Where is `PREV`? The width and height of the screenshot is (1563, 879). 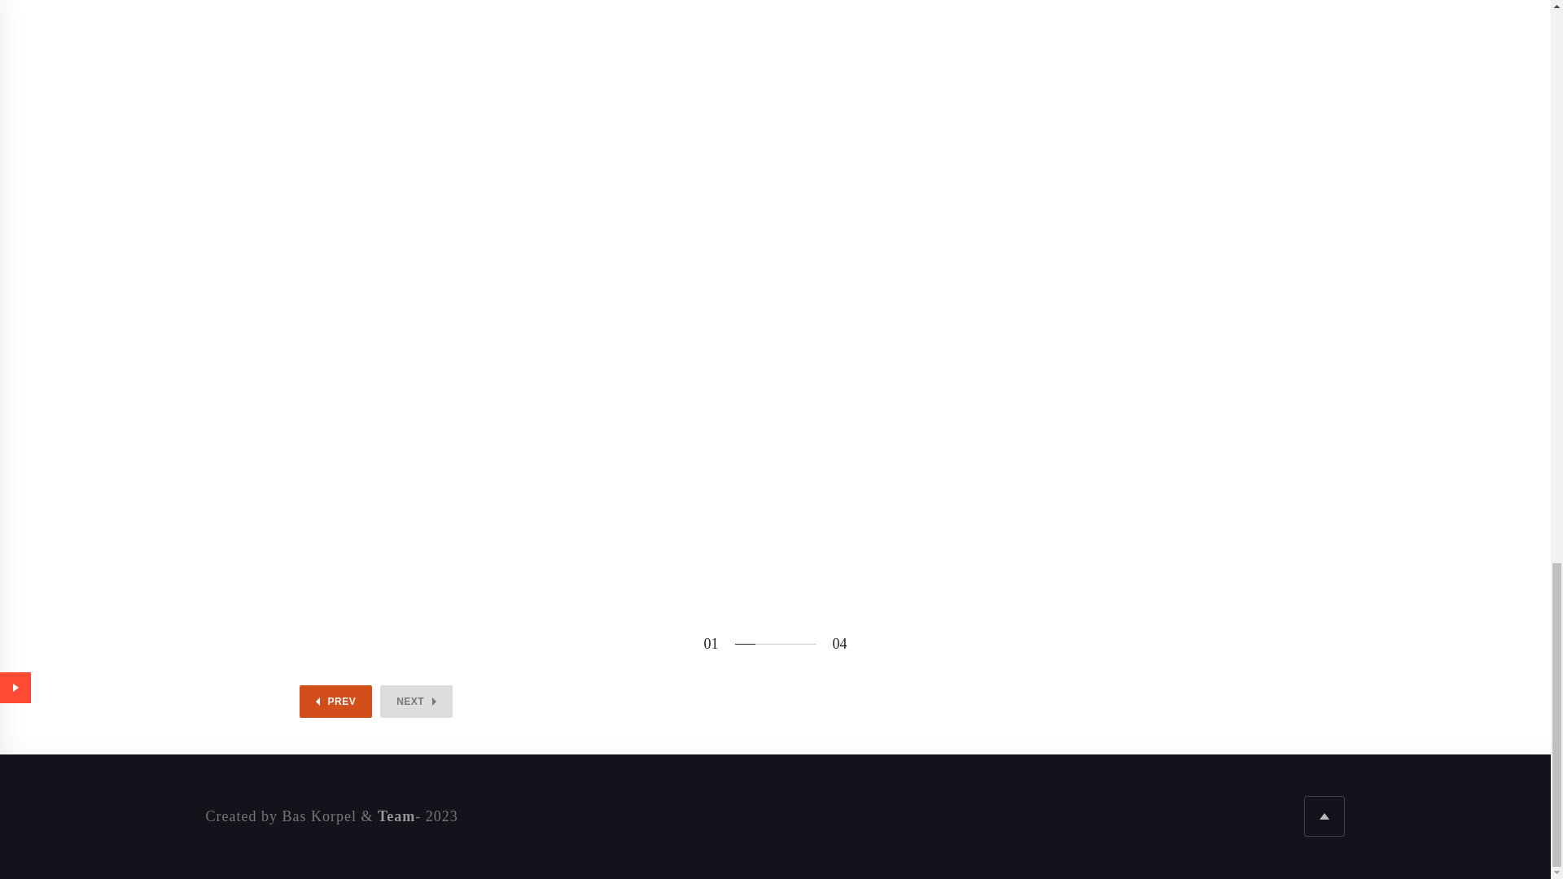 PREV is located at coordinates (336, 702).